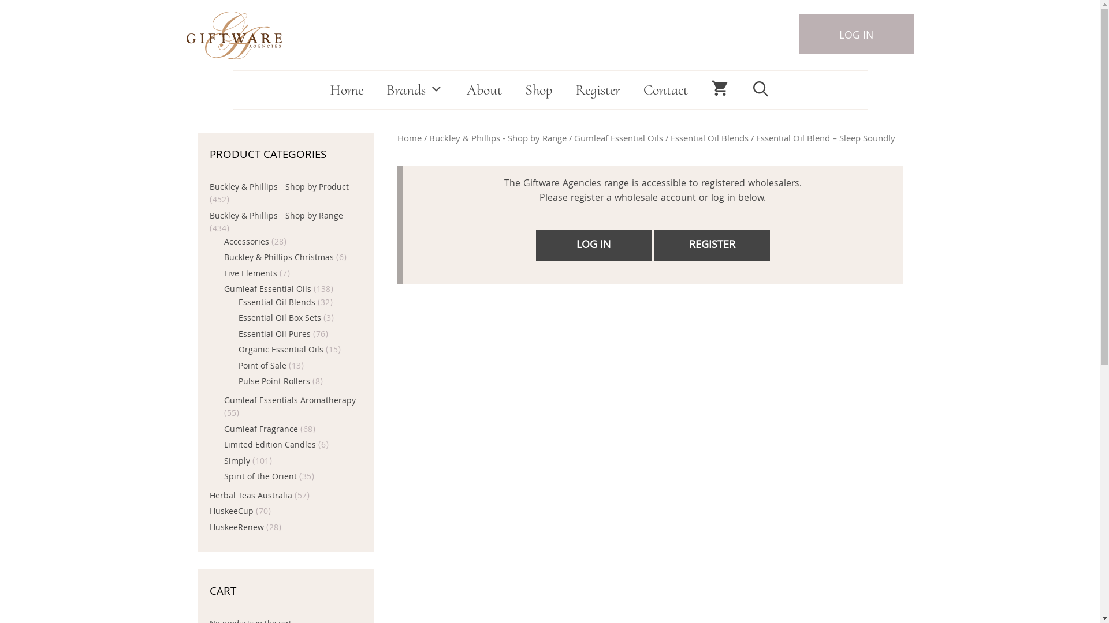 The height and width of the screenshot is (623, 1109). What do you see at coordinates (260, 478) in the screenshot?
I see `Spirit of the Orient` at bounding box center [260, 478].